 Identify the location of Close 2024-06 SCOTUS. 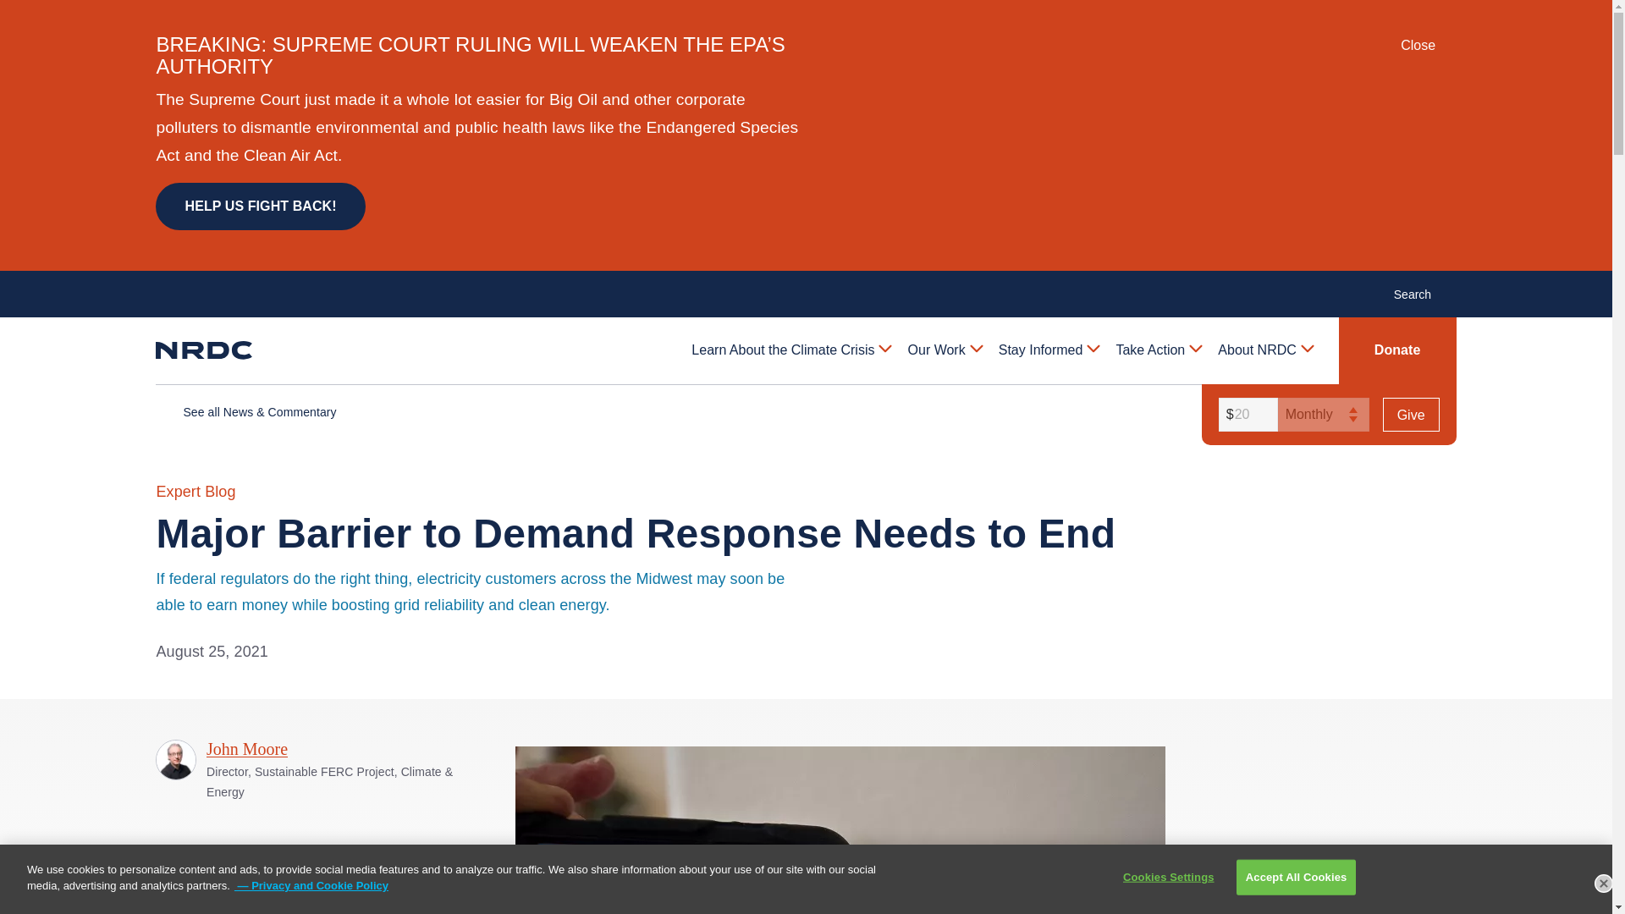
(1429, 46).